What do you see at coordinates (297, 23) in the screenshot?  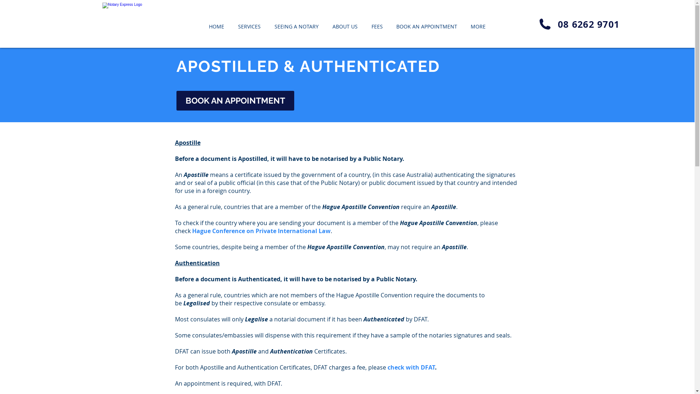 I see `SEEING A NOTARY` at bounding box center [297, 23].